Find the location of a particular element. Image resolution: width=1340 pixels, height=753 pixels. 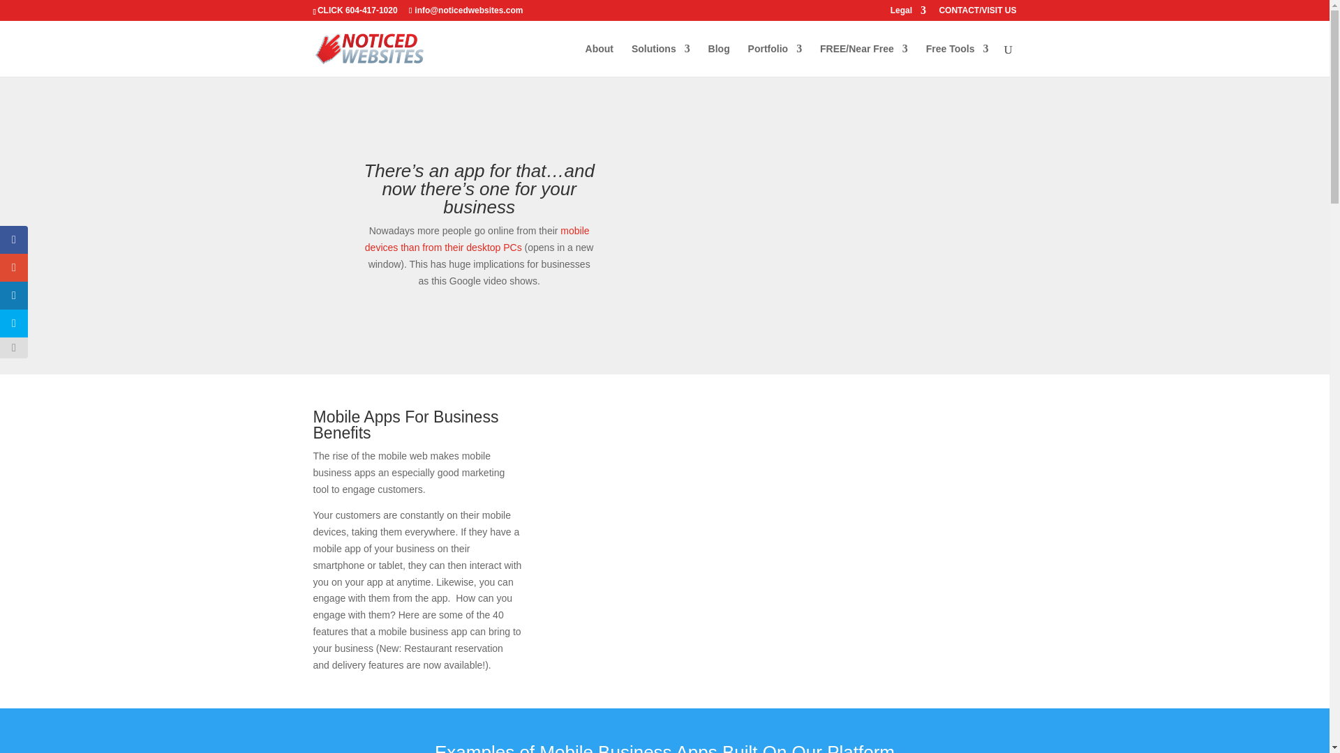

Legal is located at coordinates (908, 13).